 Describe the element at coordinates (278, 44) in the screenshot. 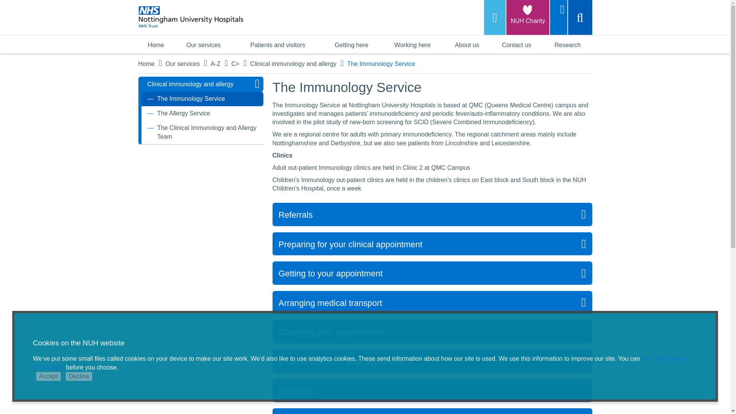

I see `Patients and visitors` at that location.